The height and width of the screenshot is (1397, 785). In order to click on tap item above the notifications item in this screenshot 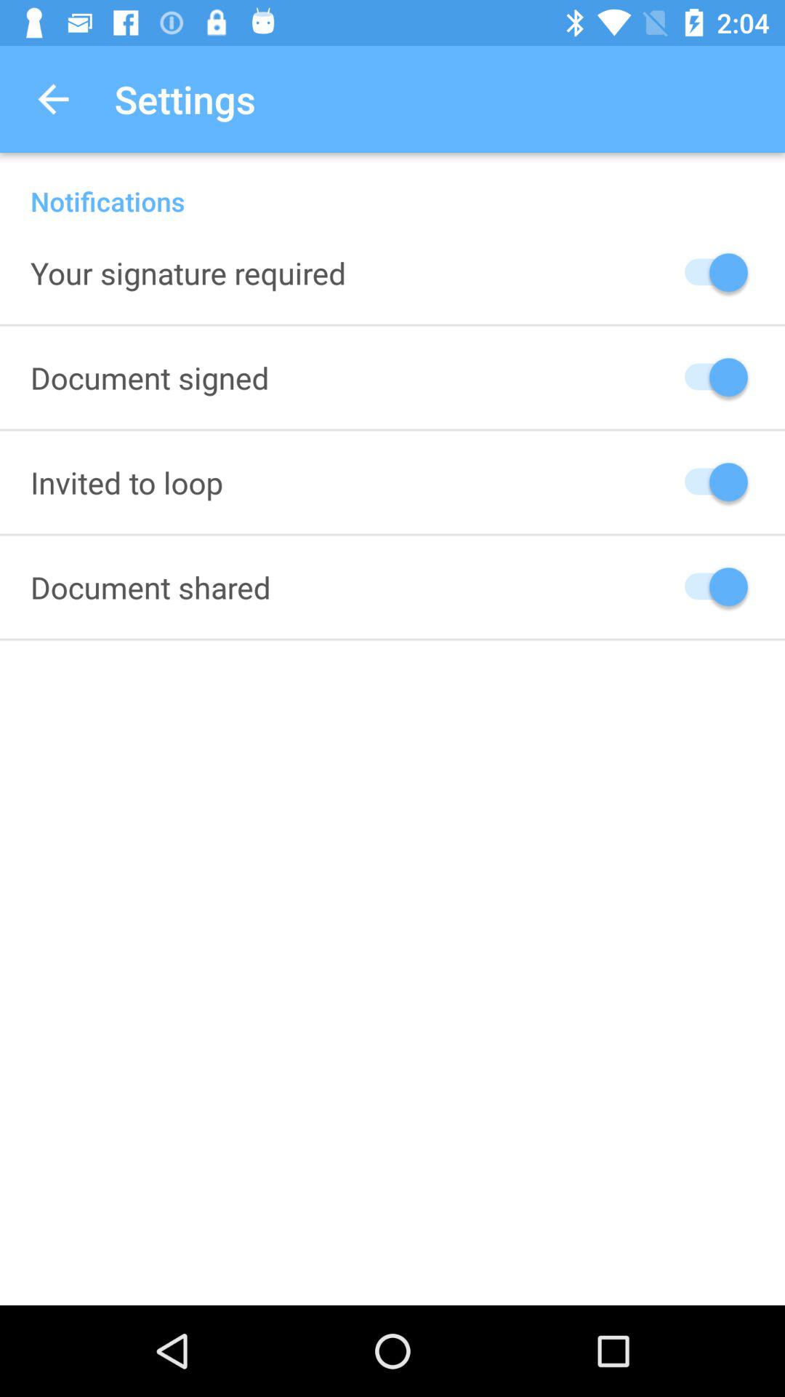, I will do `click(53, 99)`.